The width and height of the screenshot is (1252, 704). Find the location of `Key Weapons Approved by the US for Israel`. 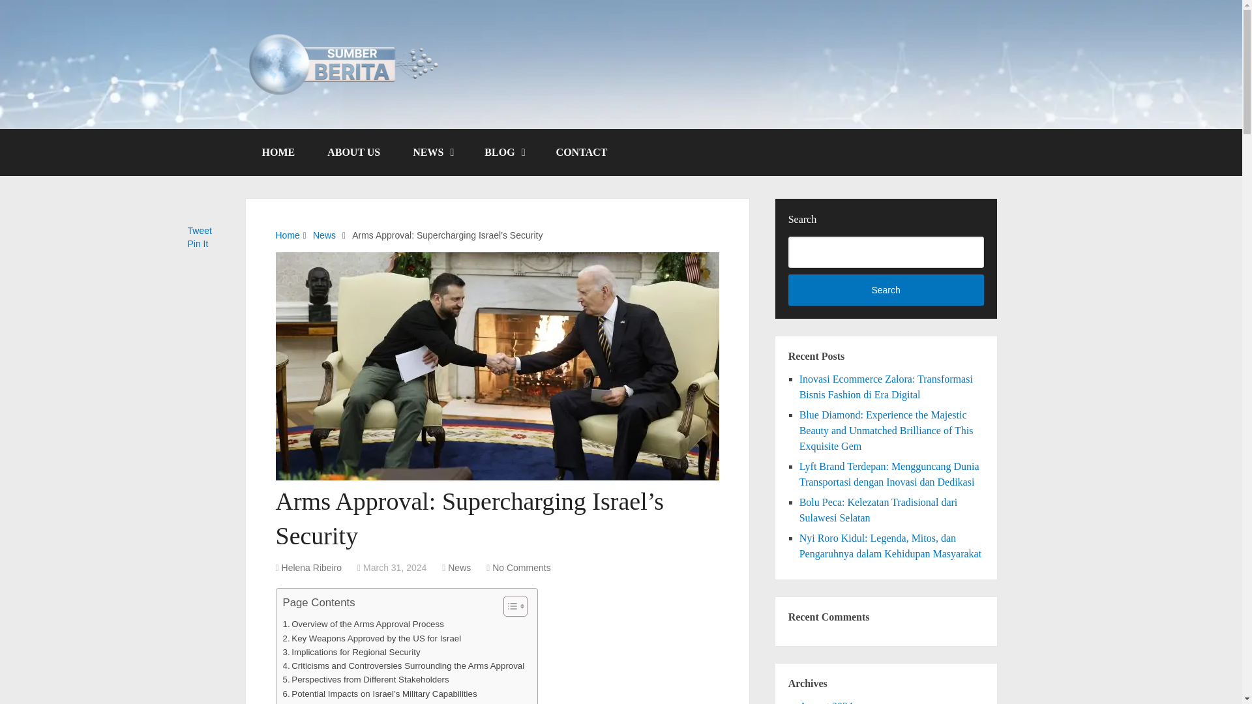

Key Weapons Approved by the US for Israel is located at coordinates (372, 638).